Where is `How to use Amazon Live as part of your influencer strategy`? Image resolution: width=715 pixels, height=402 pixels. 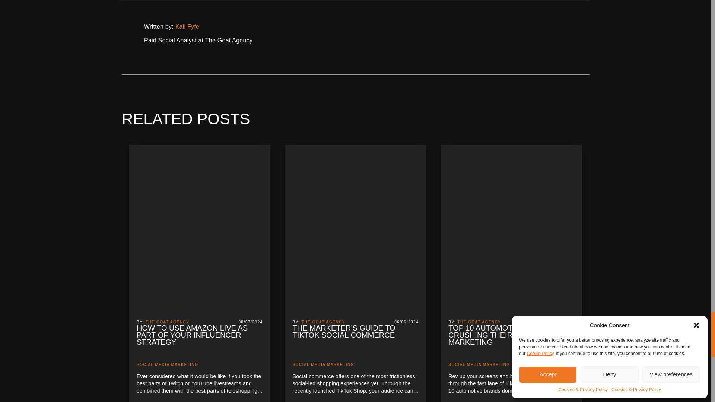 How to use Amazon Live as part of your influencer strategy is located at coordinates (200, 339).